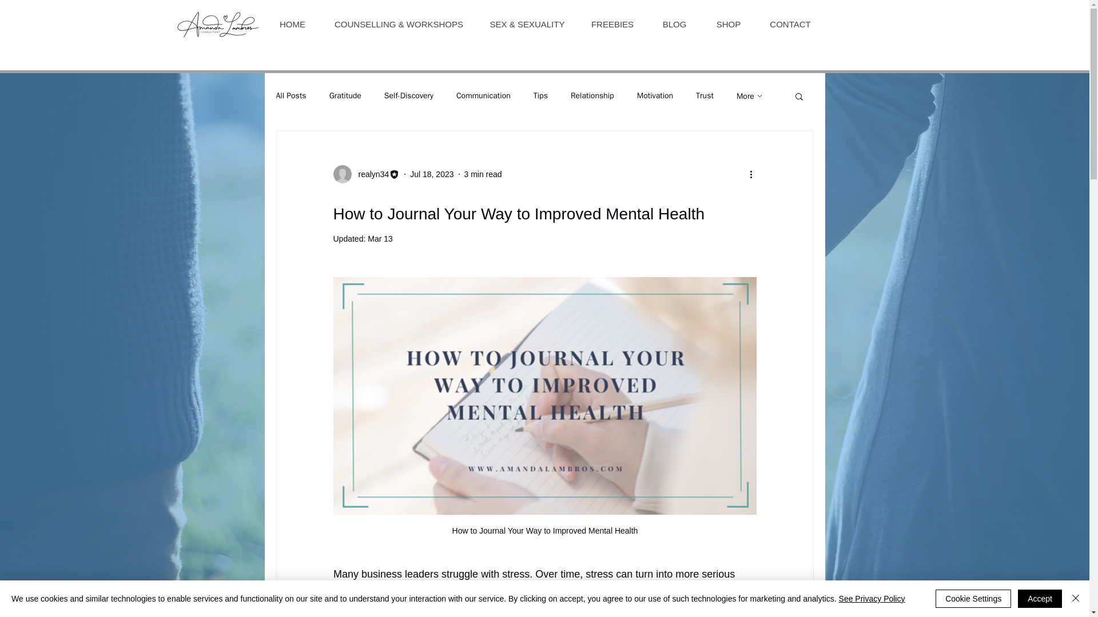 The image size is (1098, 617). Describe the element at coordinates (728, 25) in the screenshot. I see `SHOP` at that location.